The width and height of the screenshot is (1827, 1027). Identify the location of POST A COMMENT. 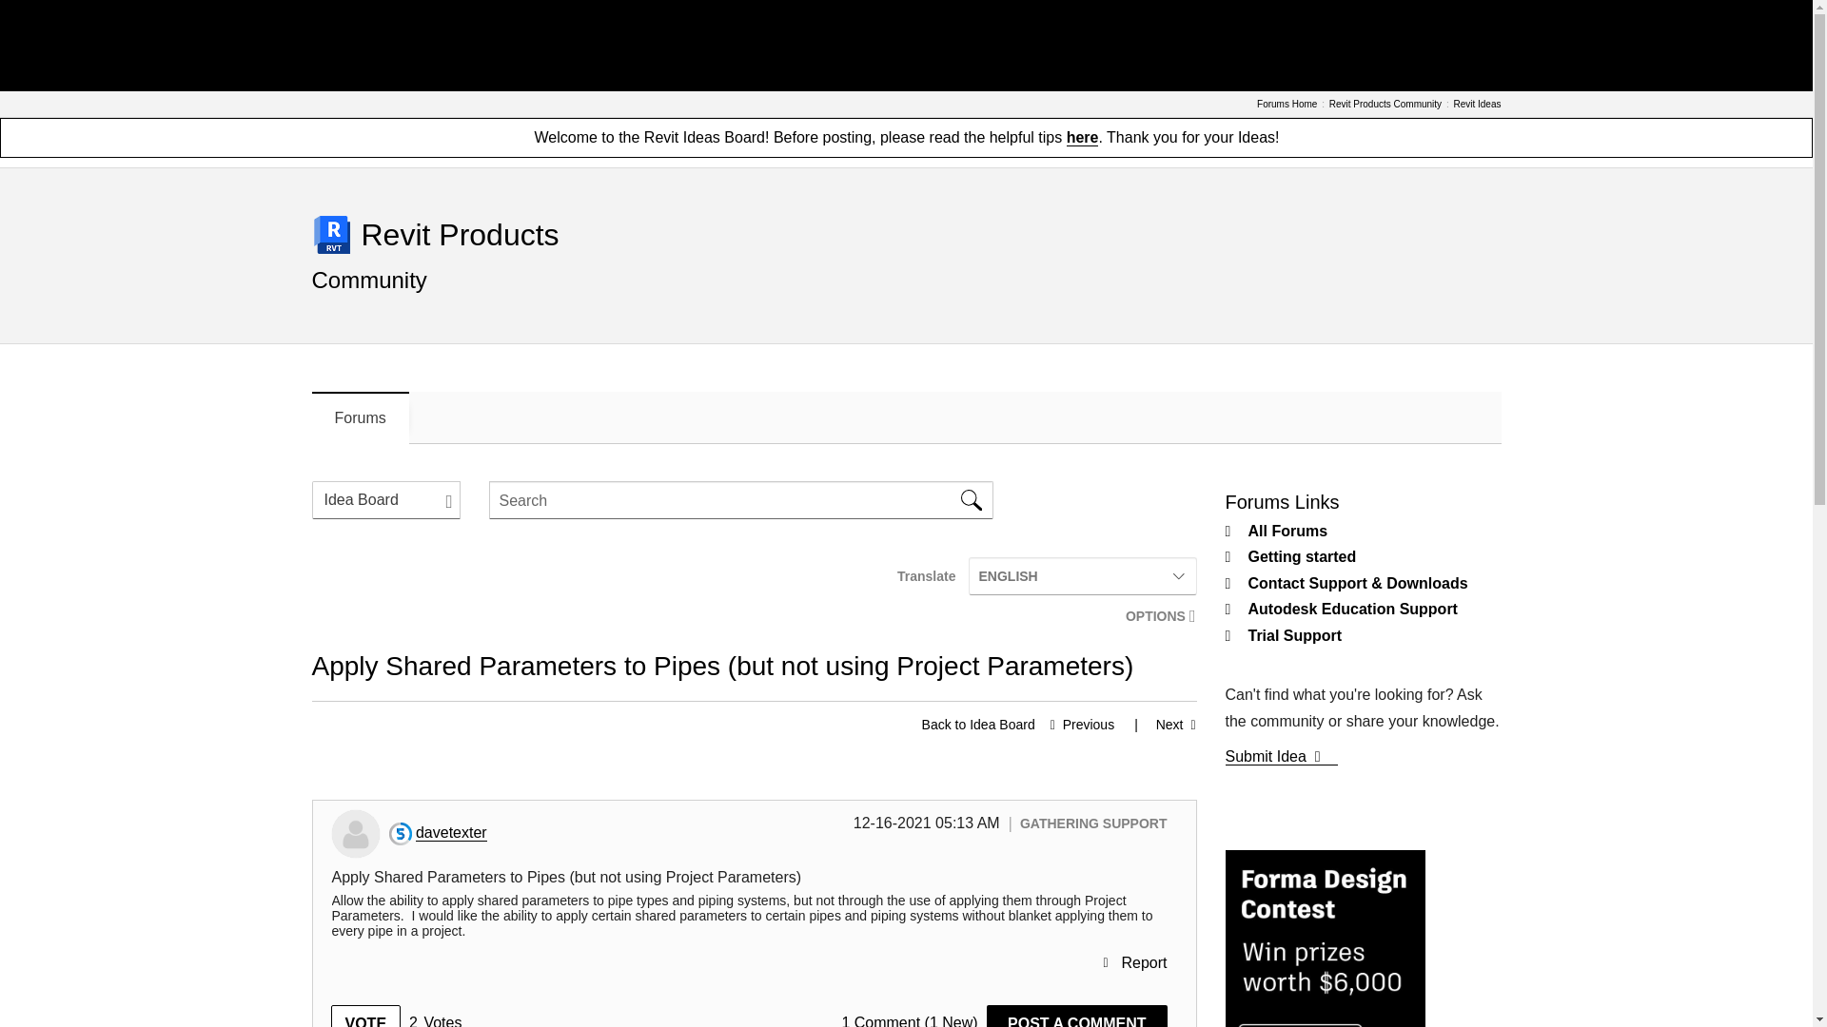
(1076, 1016).